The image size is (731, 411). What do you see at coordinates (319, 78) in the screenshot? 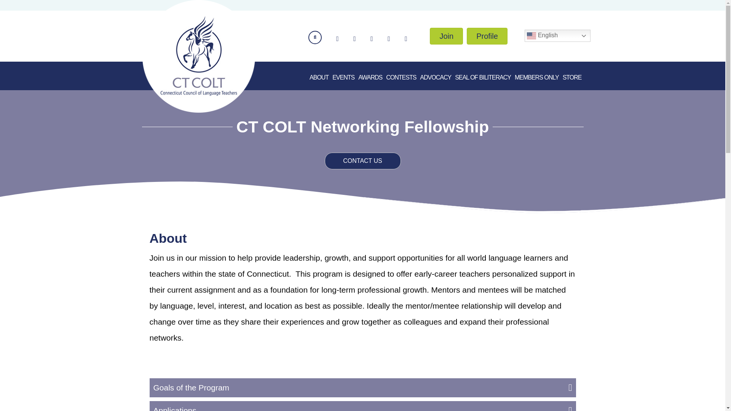
I see `ABOUT` at bounding box center [319, 78].